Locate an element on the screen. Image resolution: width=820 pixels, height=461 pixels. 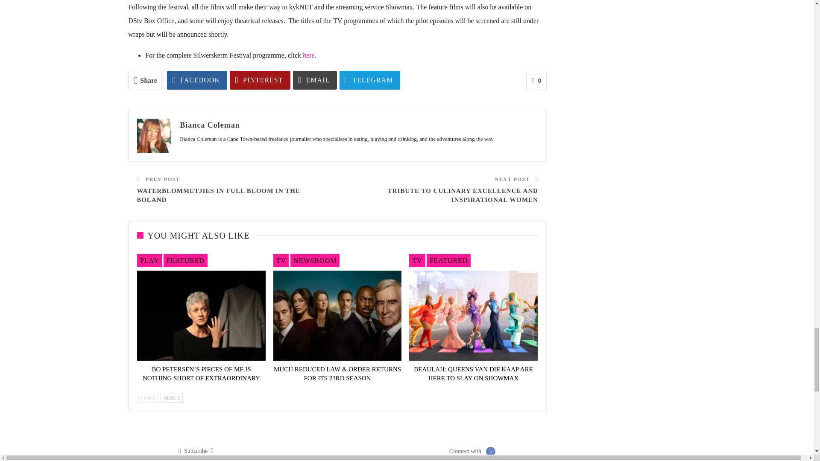
EMAIL is located at coordinates (315, 80).